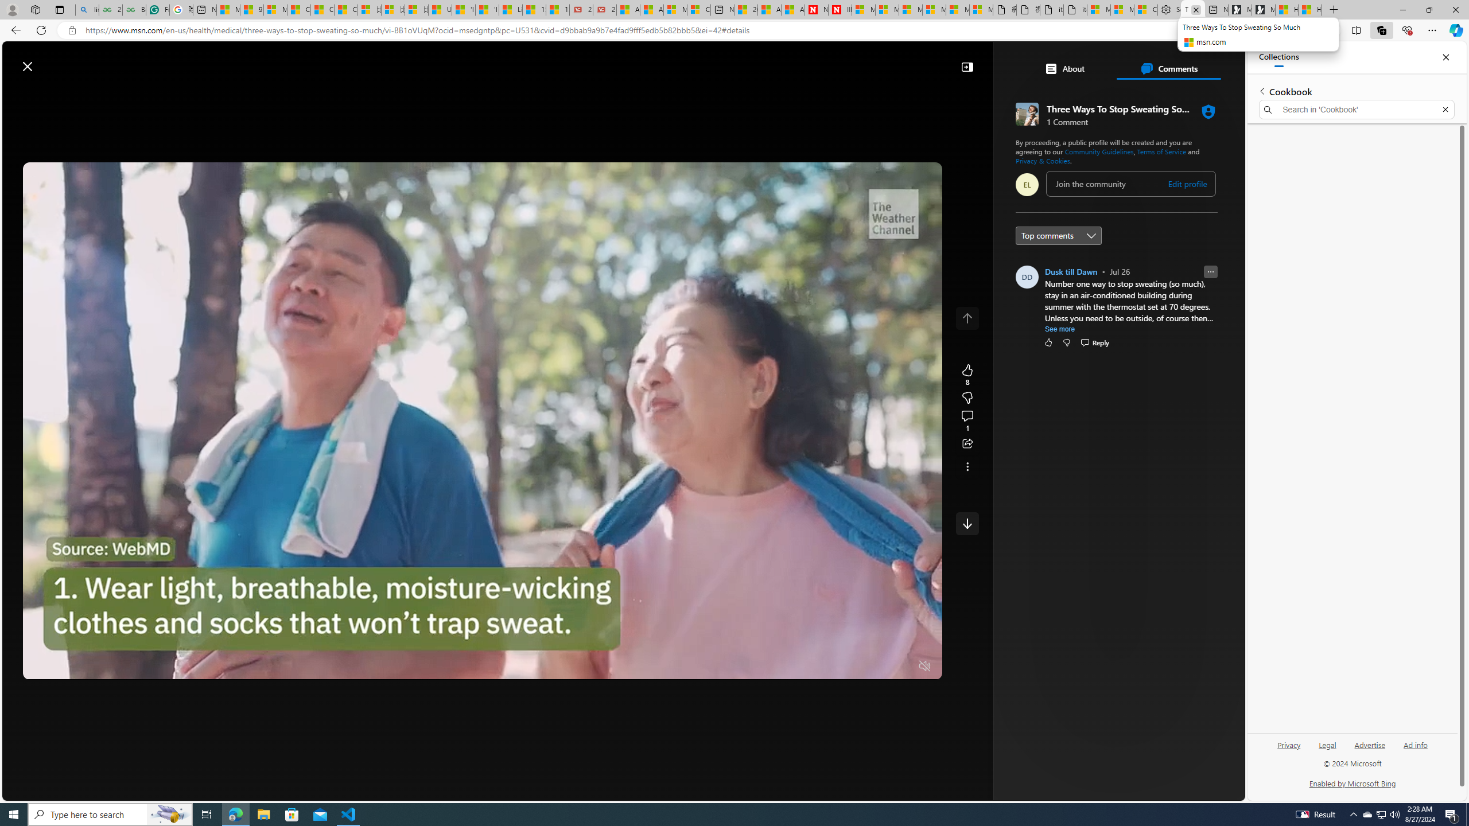 The width and height of the screenshot is (1469, 826). What do you see at coordinates (903, 667) in the screenshot?
I see `Fullscreen` at bounding box center [903, 667].